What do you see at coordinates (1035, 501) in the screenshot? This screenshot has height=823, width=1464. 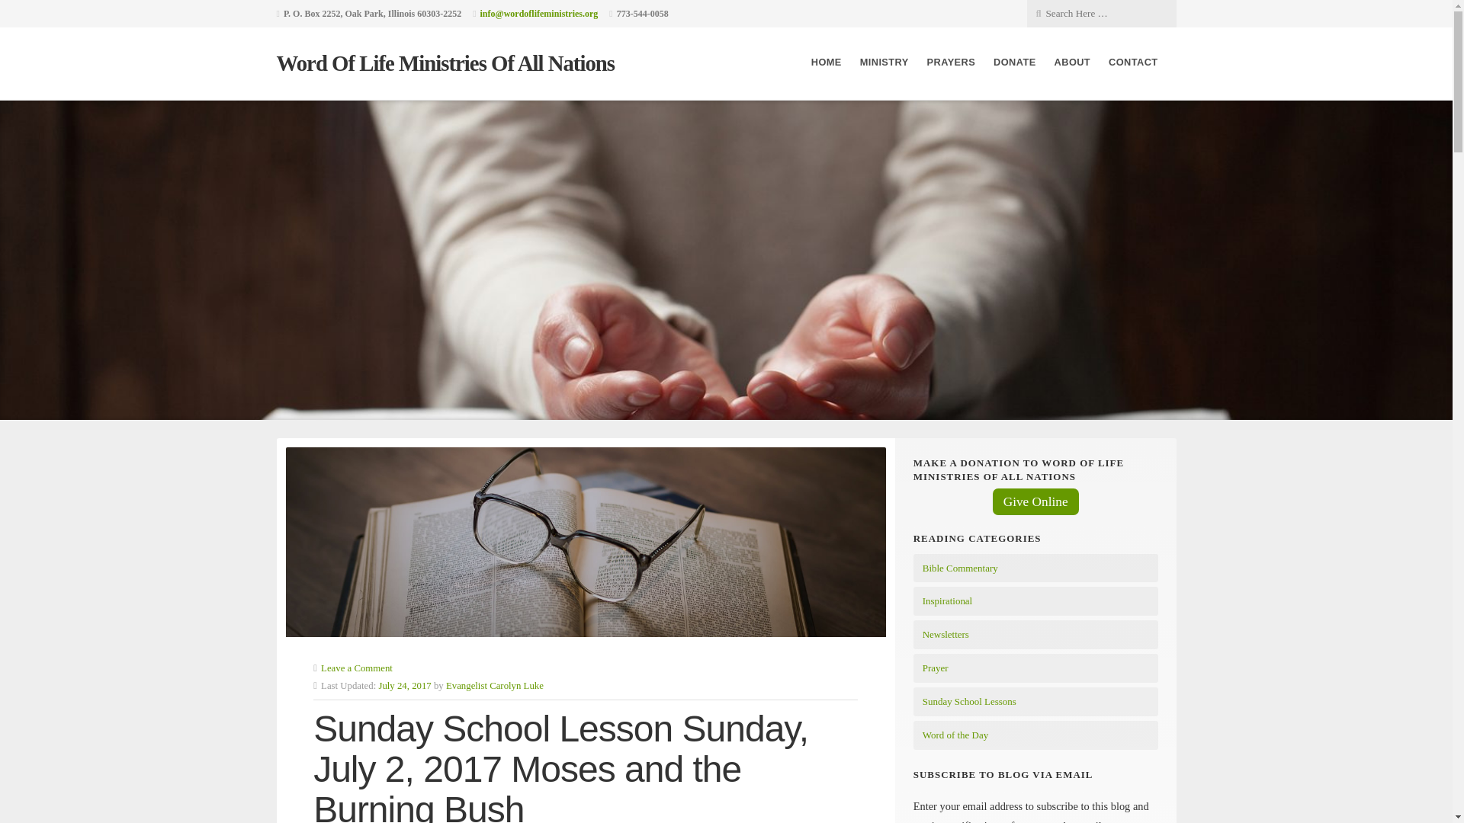 I see `Give Online` at bounding box center [1035, 501].